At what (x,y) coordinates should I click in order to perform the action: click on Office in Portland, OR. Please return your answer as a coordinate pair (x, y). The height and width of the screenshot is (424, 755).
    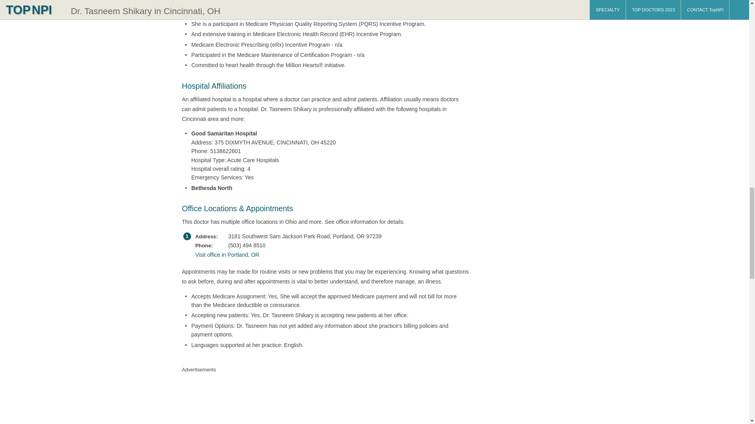
    Looking at the image, I should click on (323, 254).